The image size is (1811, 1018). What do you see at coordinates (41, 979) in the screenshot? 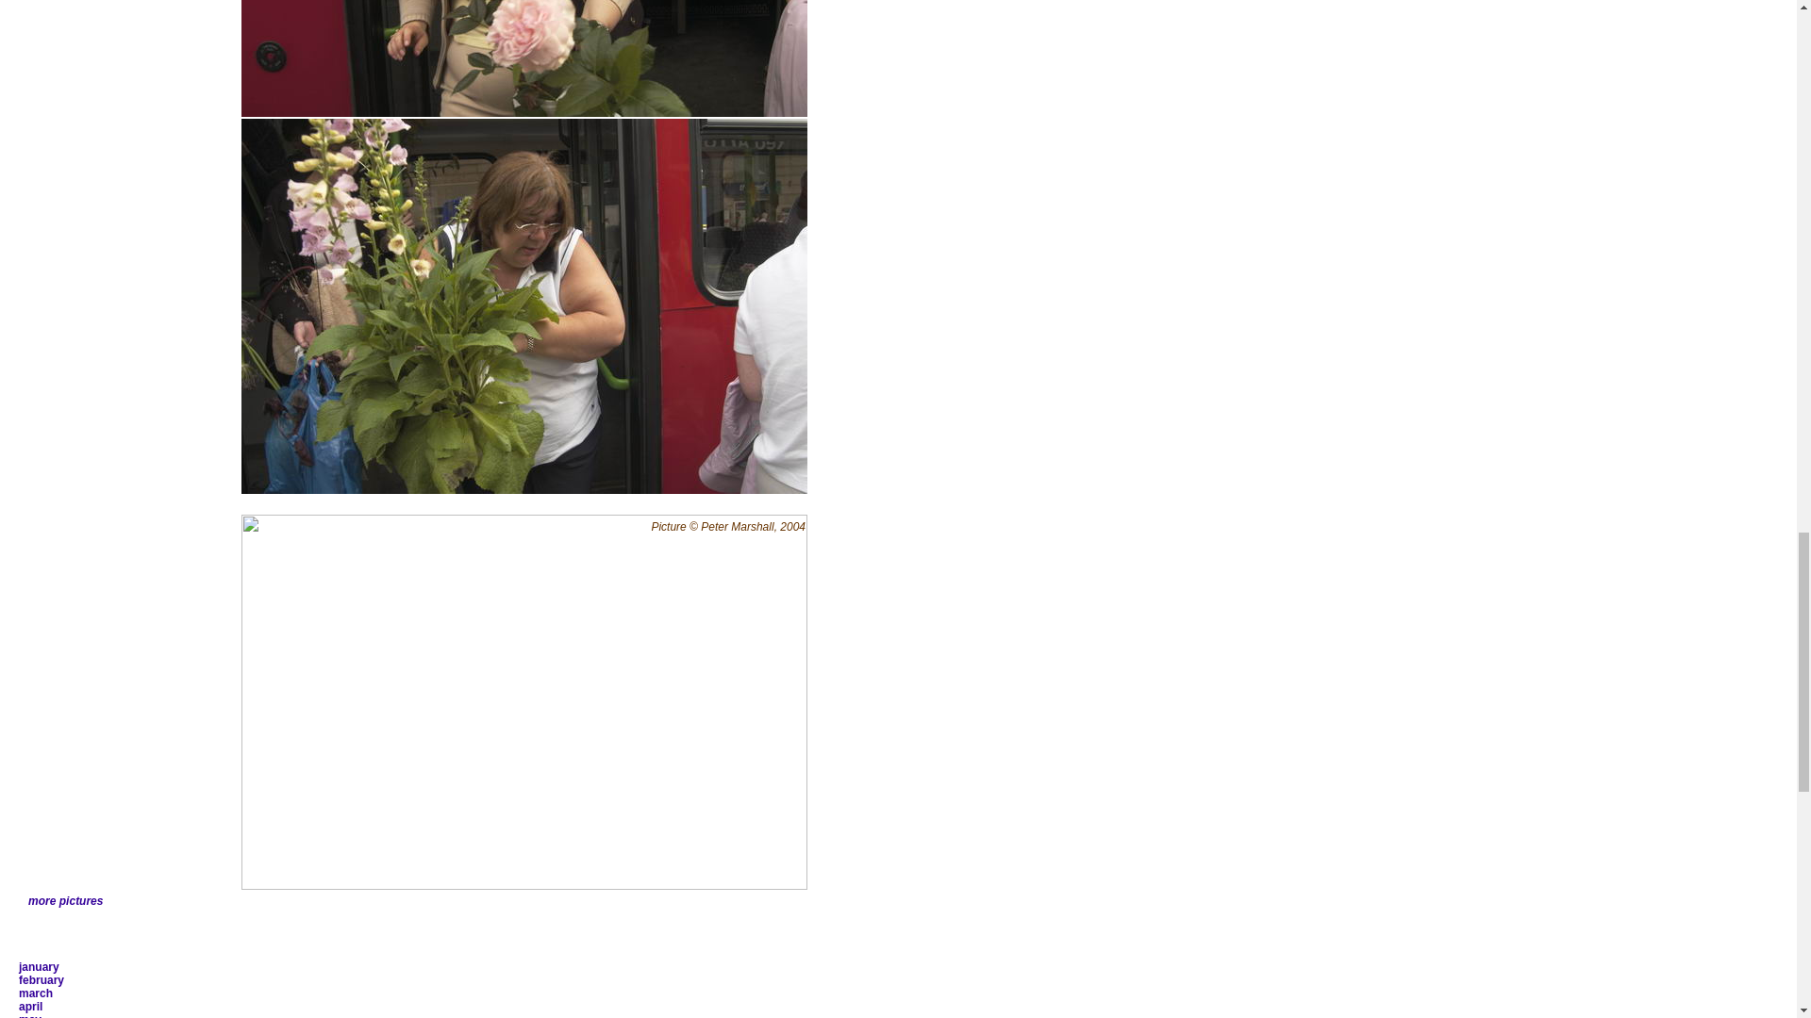
I see `february` at bounding box center [41, 979].